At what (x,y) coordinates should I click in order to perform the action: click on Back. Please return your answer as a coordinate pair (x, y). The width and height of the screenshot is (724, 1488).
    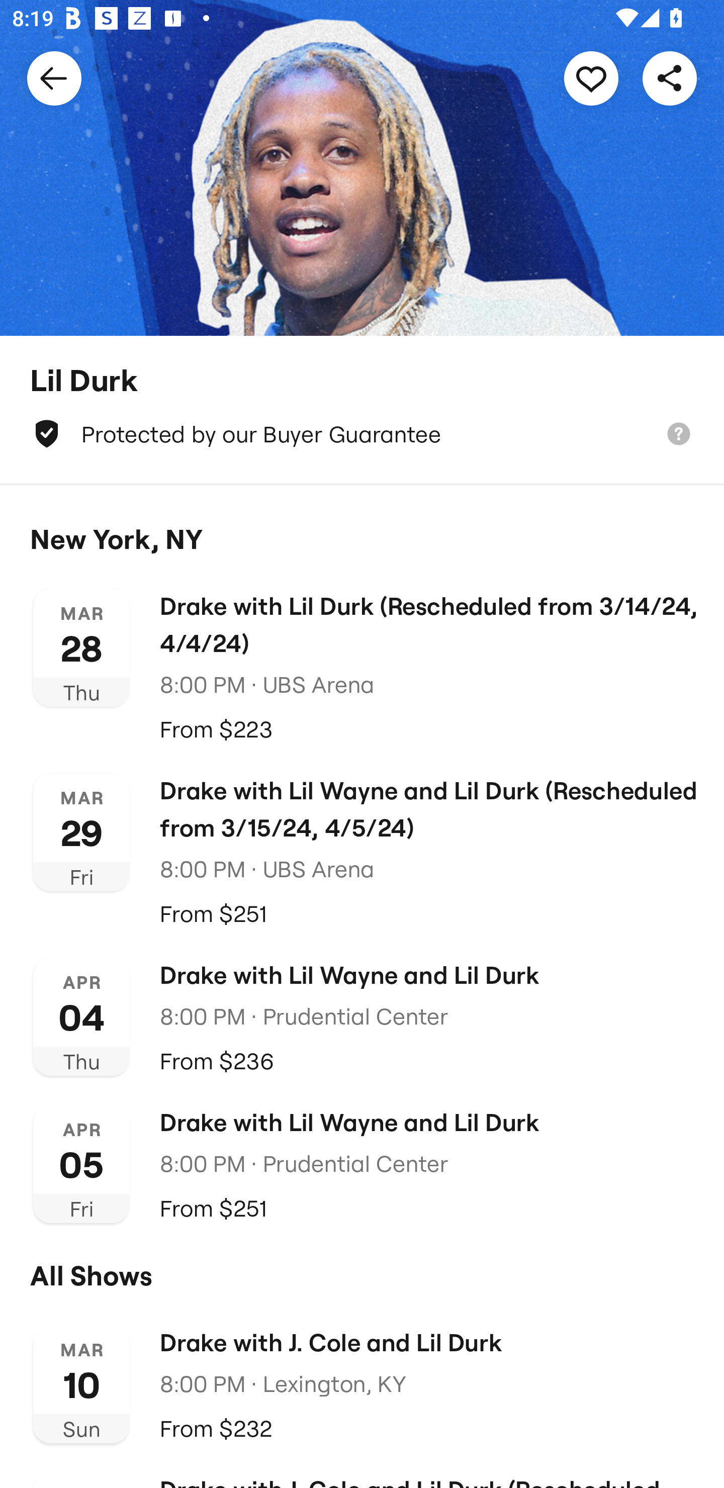
    Looking at the image, I should click on (54, 77).